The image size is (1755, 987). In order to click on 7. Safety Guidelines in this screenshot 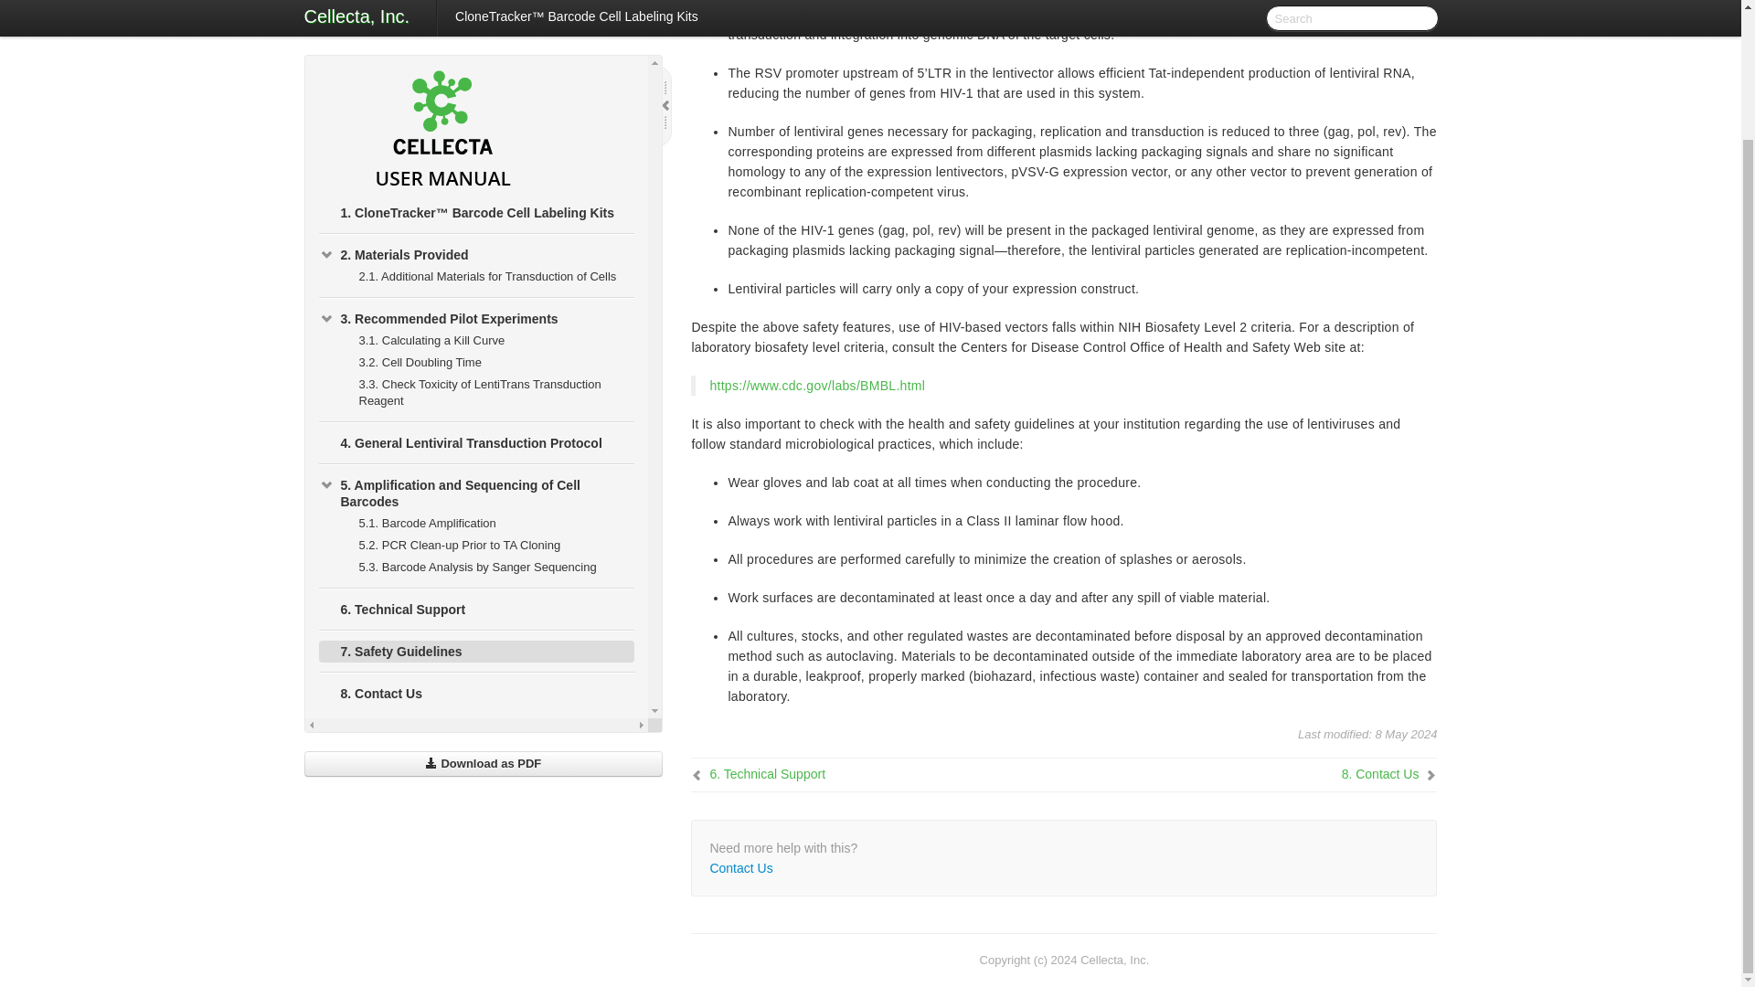, I will do `click(475, 502)`.